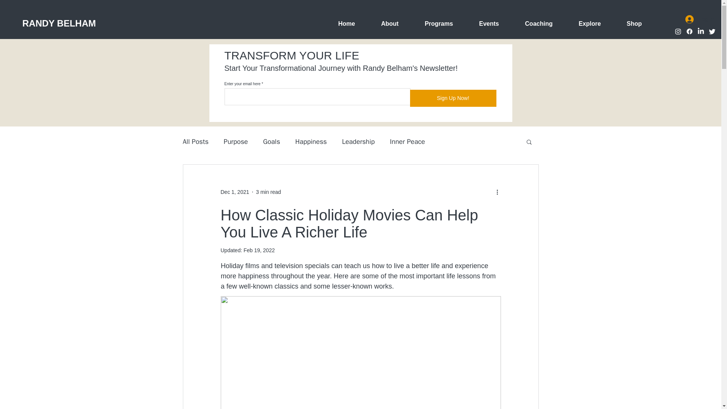 Image resolution: width=727 pixels, height=409 pixels. I want to click on All Posts, so click(195, 141).